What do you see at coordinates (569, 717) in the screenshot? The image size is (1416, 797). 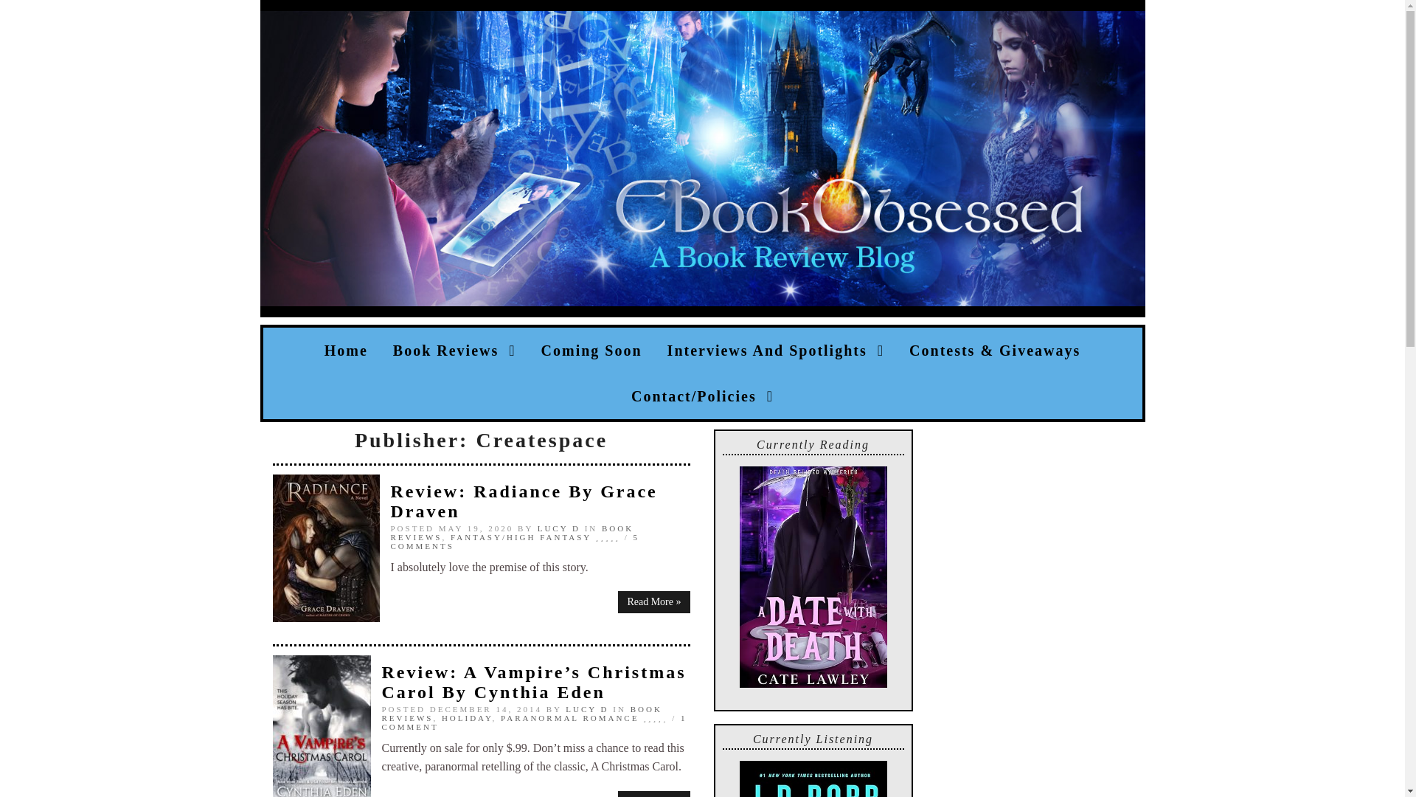 I see `View all posts in Paranormal Romance` at bounding box center [569, 717].